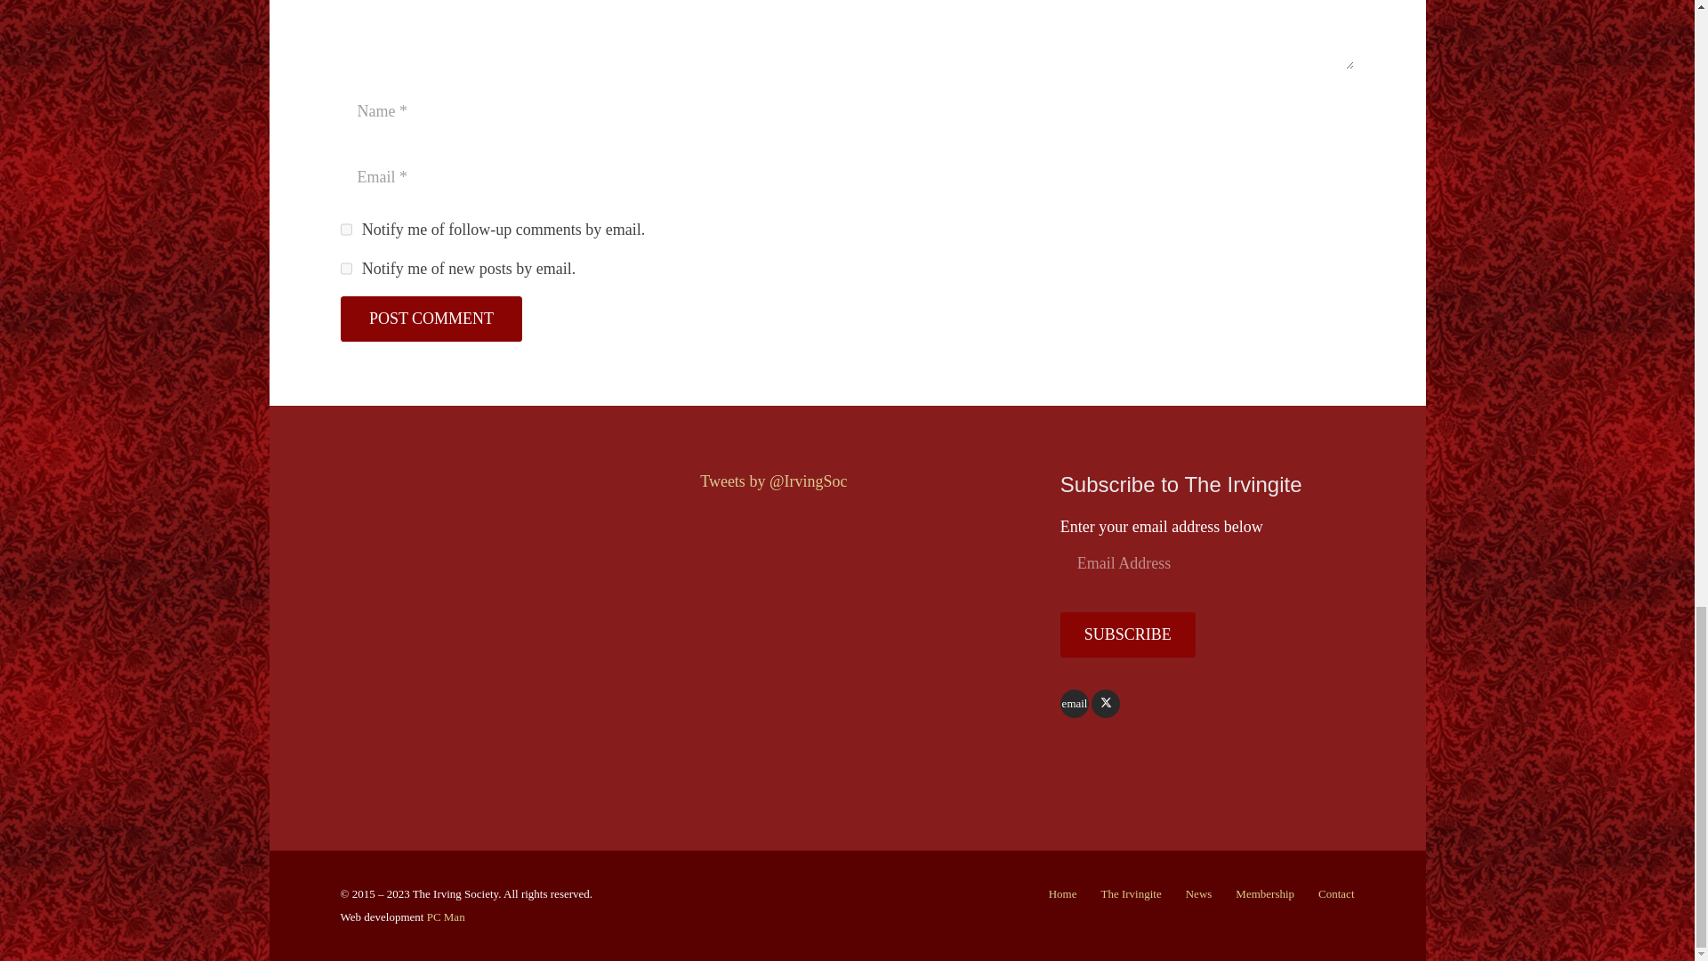 This screenshot has width=1708, height=961. What do you see at coordinates (1199, 893) in the screenshot?
I see `News` at bounding box center [1199, 893].